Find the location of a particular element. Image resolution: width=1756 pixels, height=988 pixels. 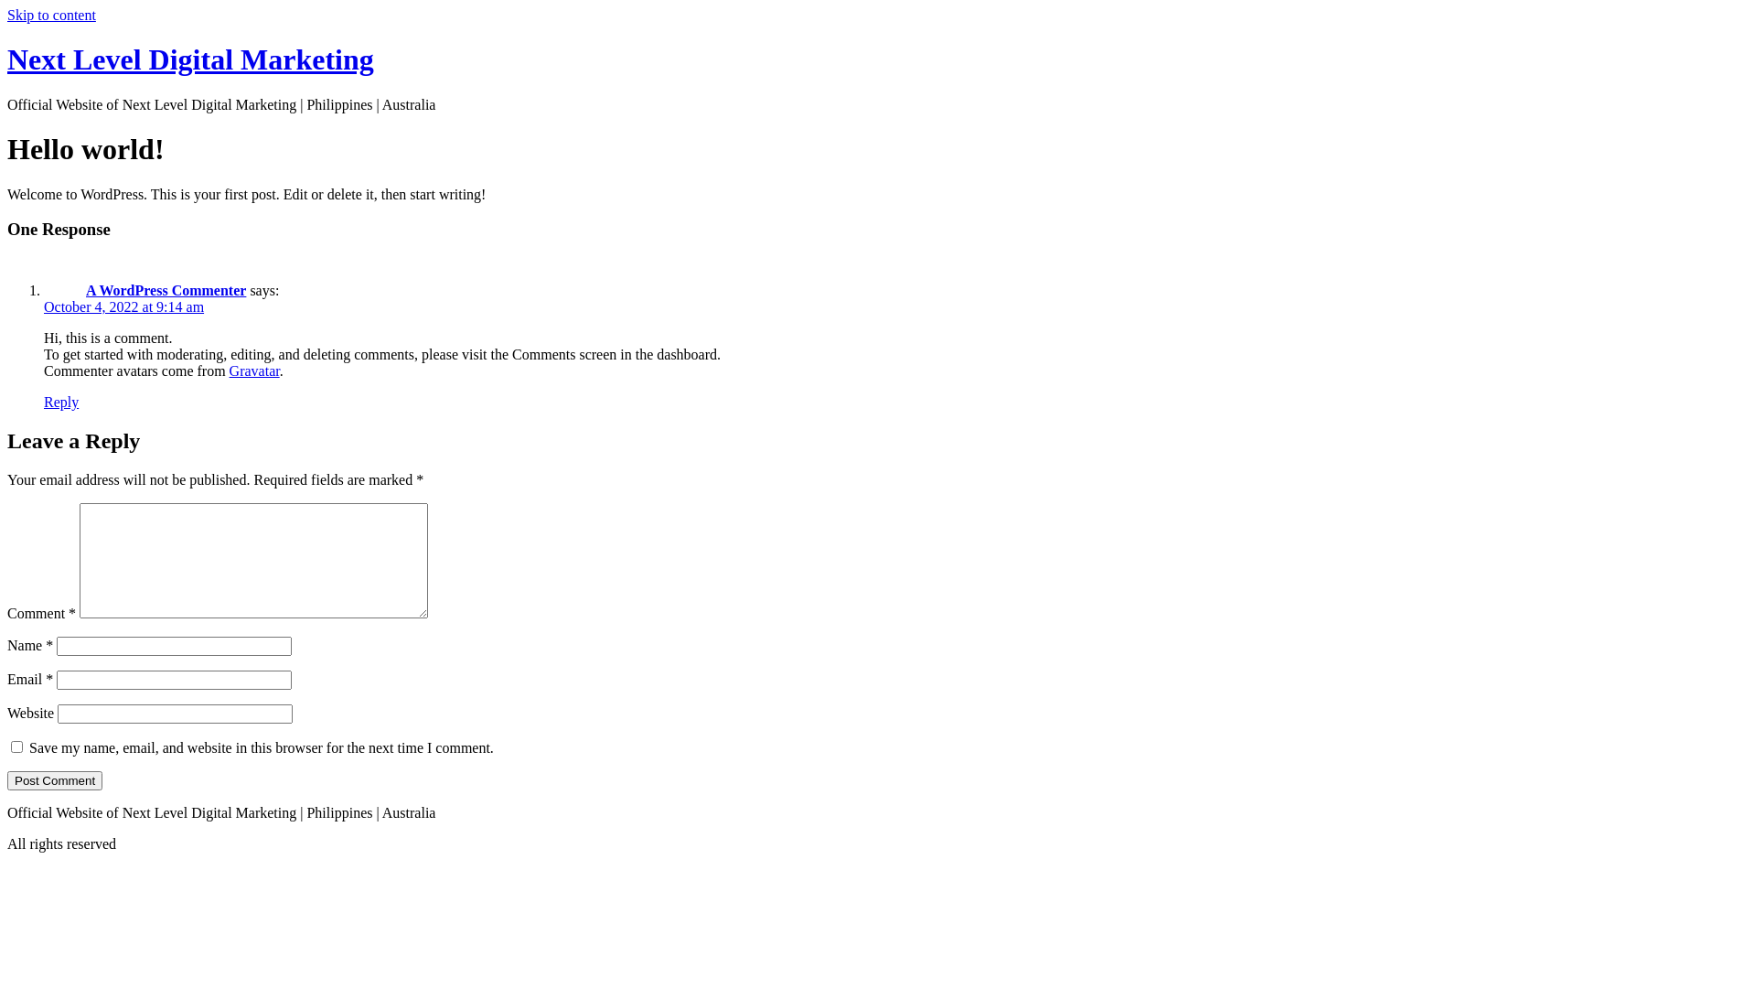

Reply is located at coordinates (61, 403).